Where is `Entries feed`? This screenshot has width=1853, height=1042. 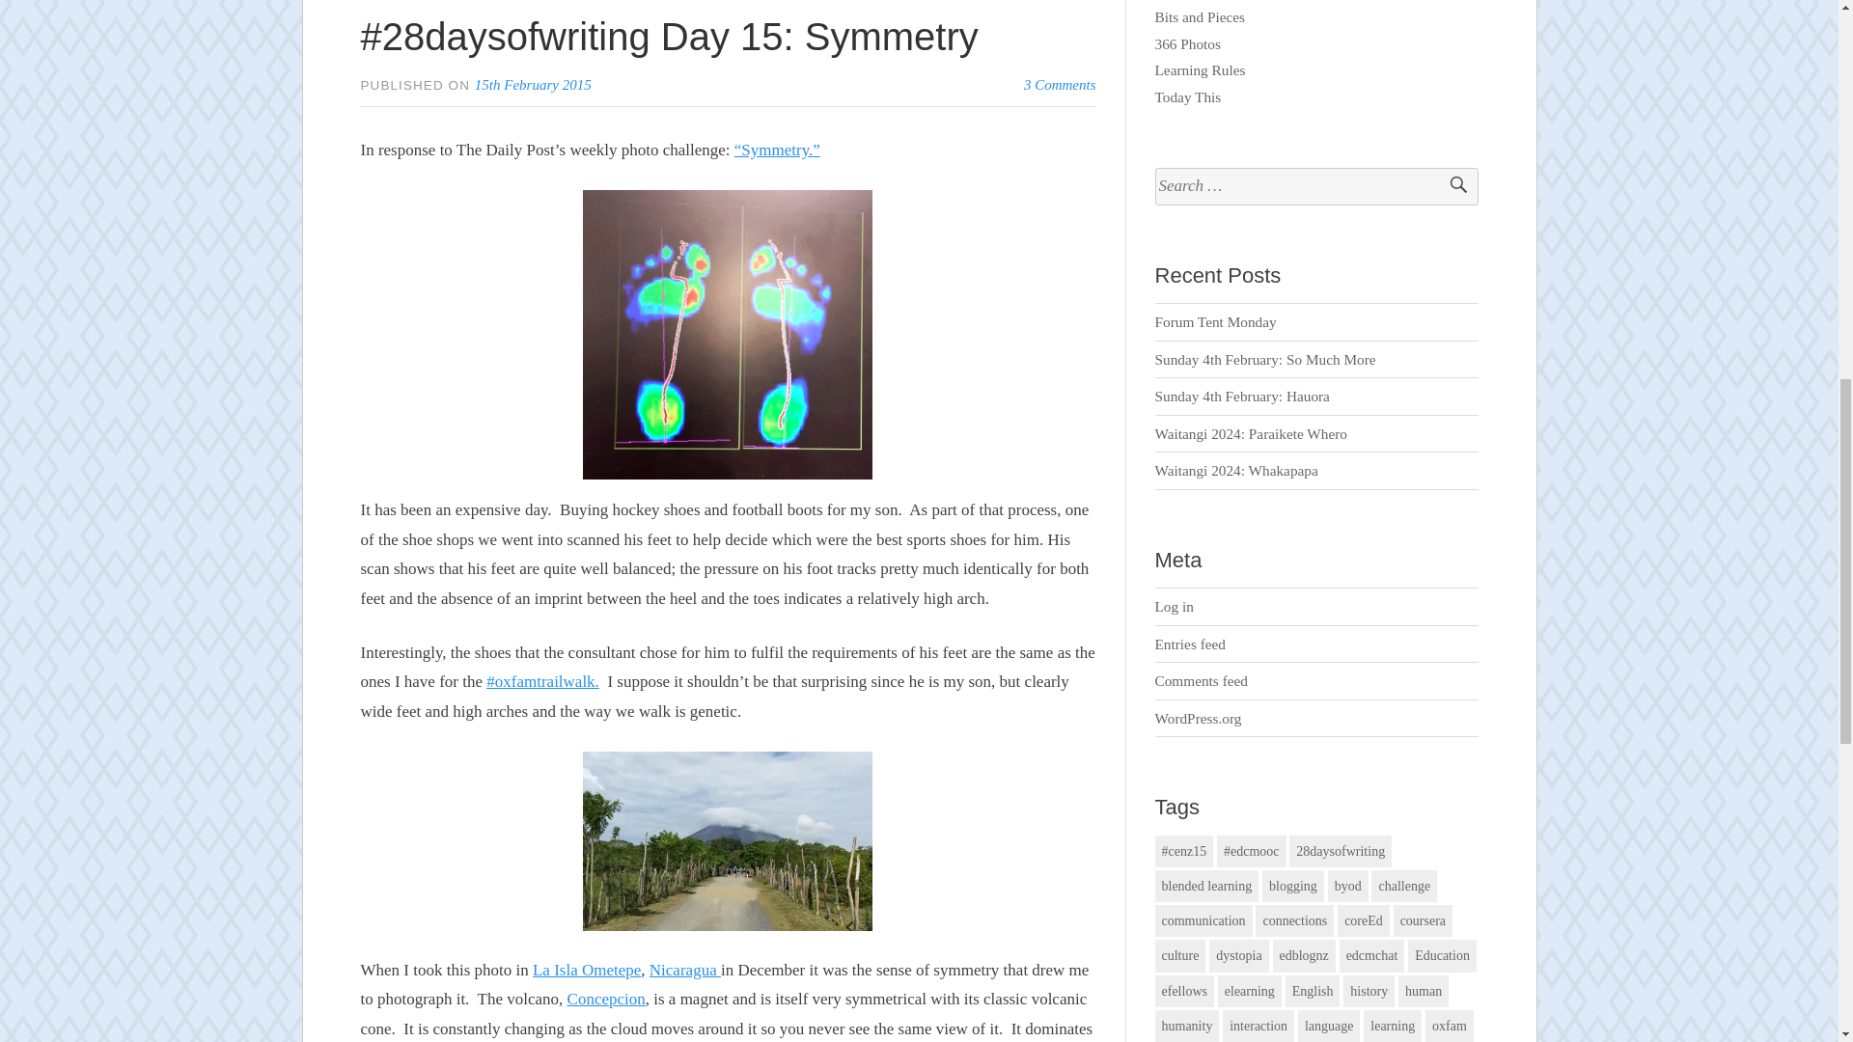 Entries feed is located at coordinates (1189, 644).